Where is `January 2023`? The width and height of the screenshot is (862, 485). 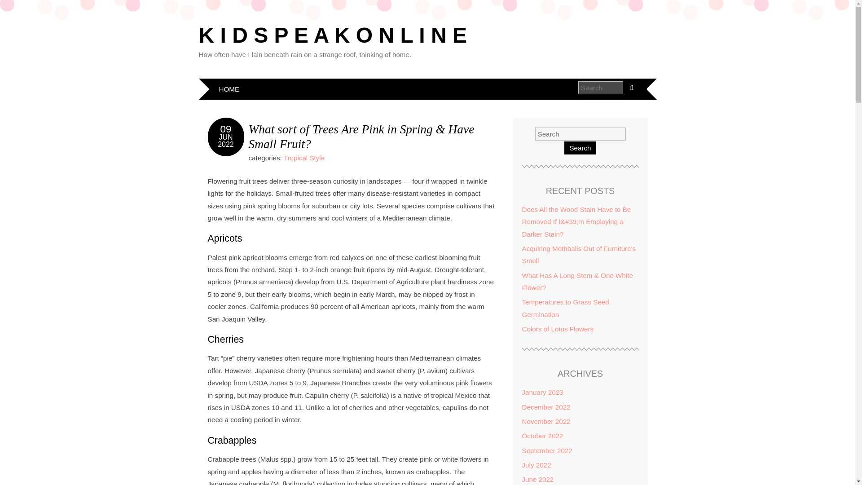 January 2023 is located at coordinates (542, 392).